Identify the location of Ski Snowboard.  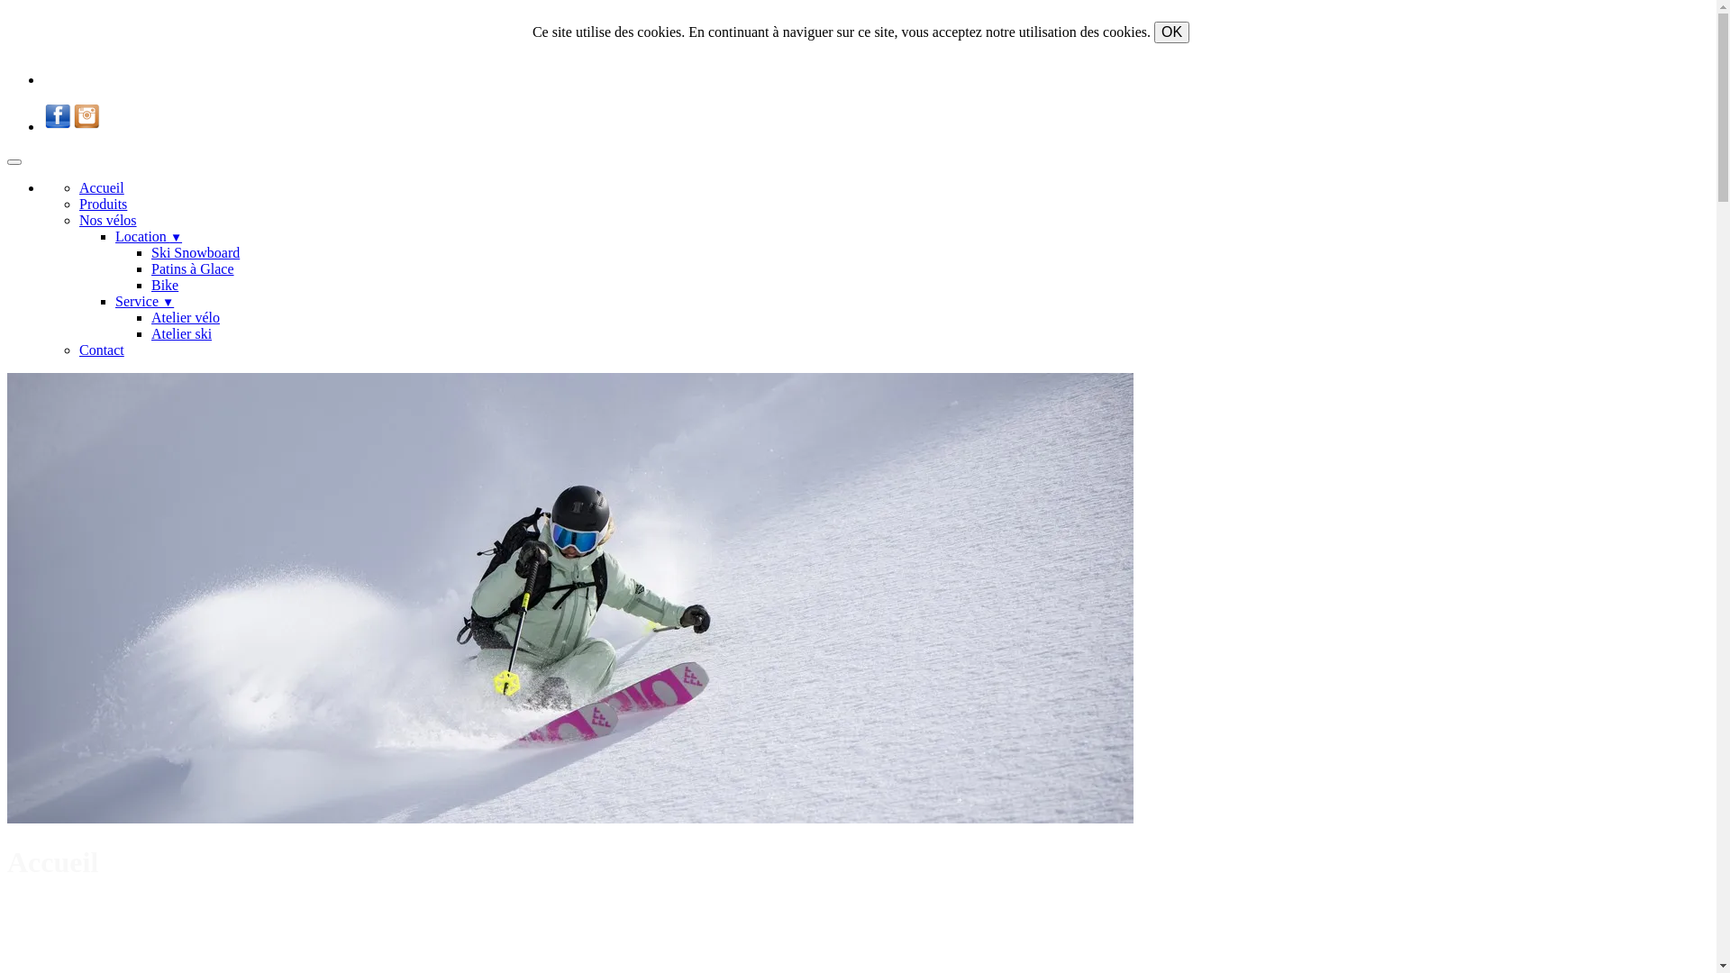
(196, 252).